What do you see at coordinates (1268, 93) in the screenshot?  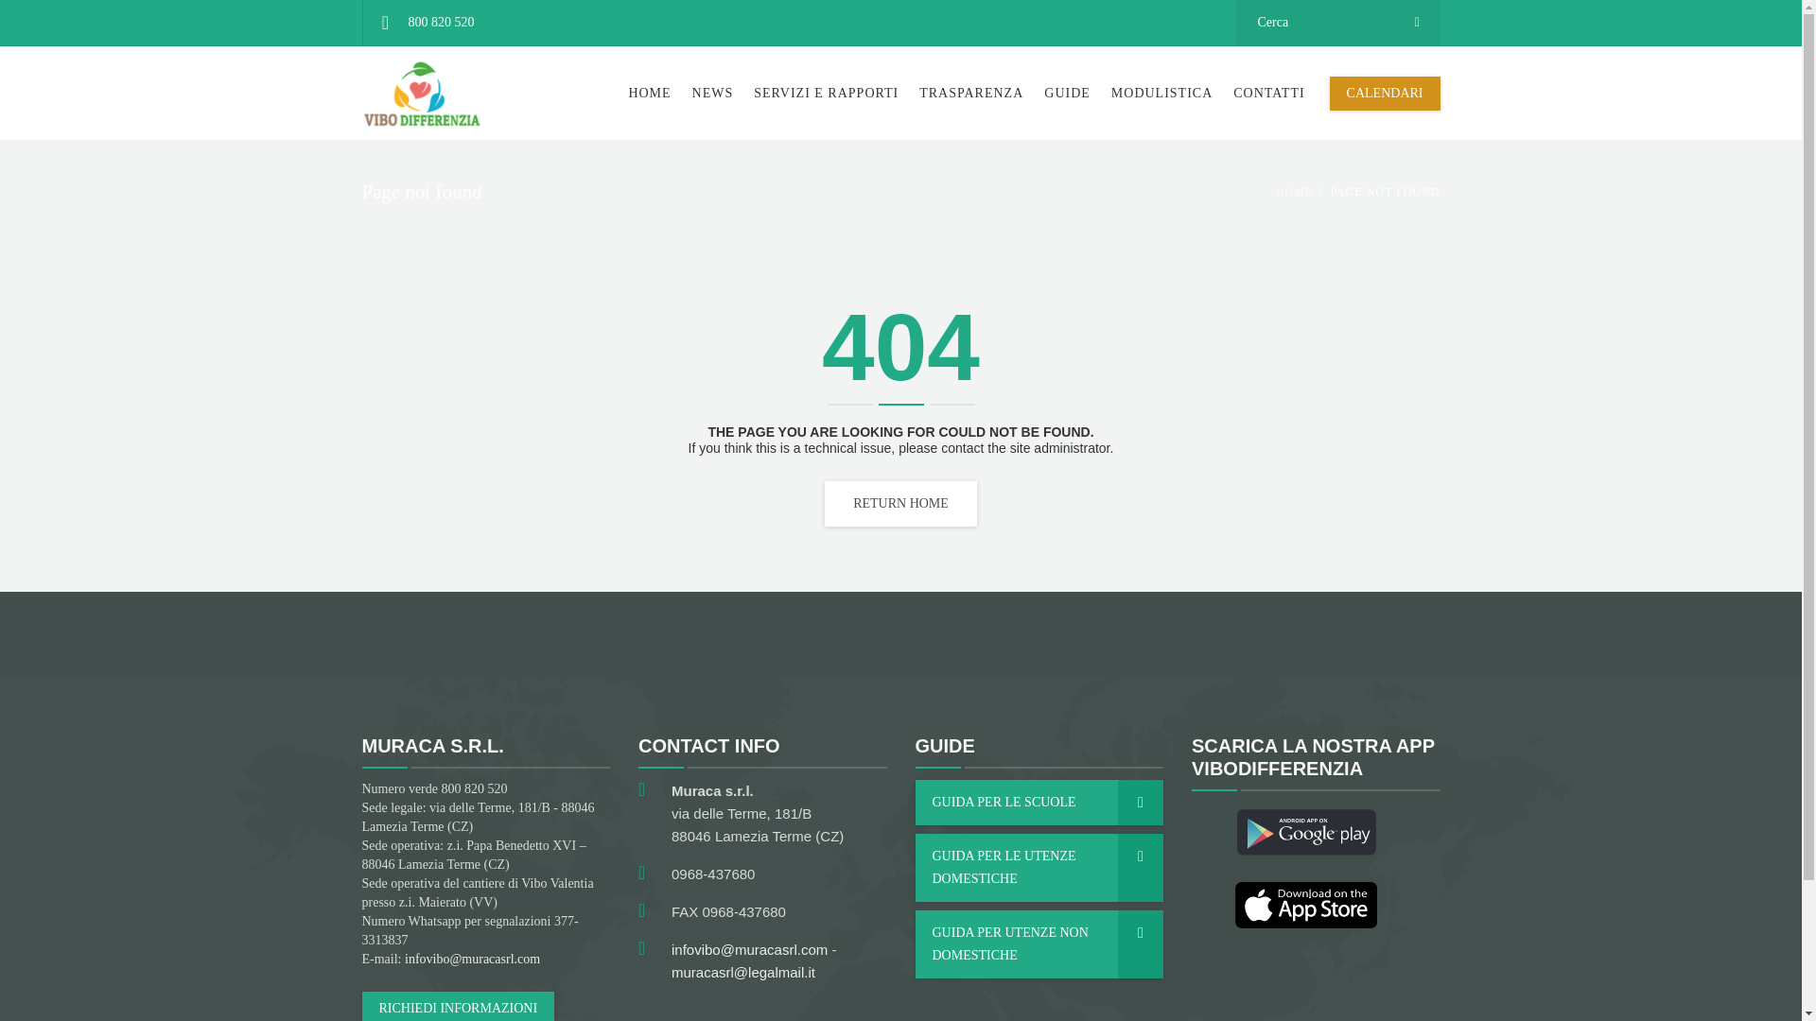 I see `CONTATTI` at bounding box center [1268, 93].